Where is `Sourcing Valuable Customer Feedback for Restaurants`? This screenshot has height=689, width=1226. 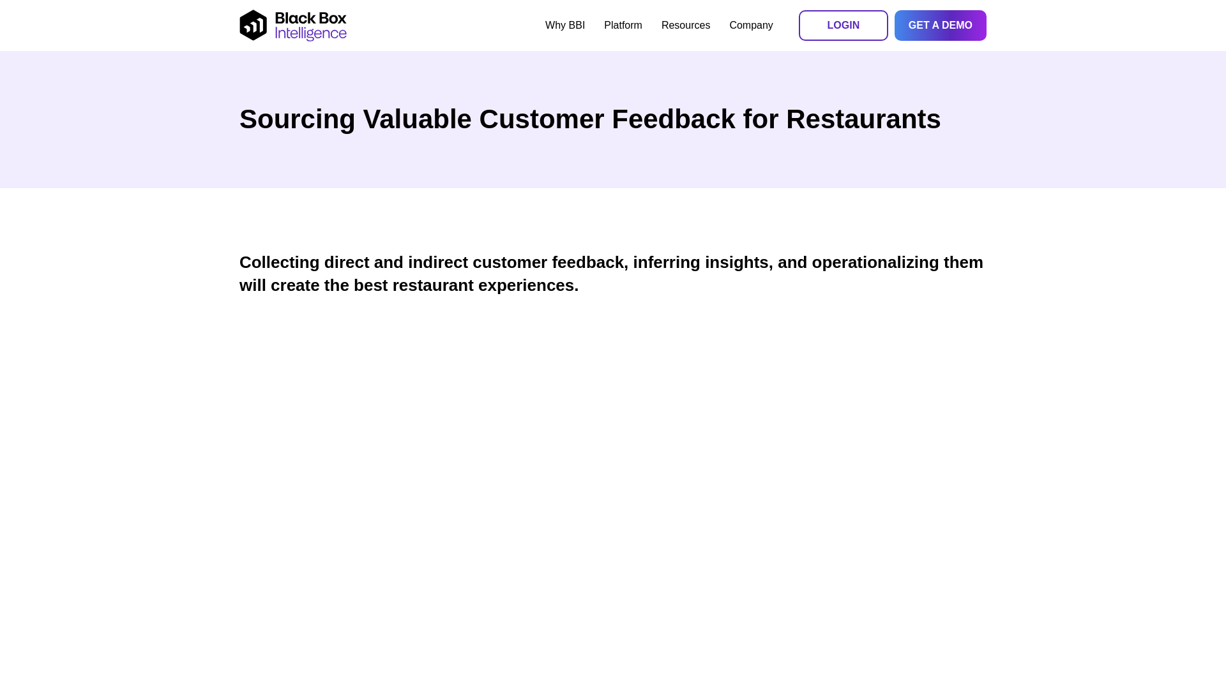
Sourcing Valuable Customer Feedback for Restaurants is located at coordinates (613, 119).